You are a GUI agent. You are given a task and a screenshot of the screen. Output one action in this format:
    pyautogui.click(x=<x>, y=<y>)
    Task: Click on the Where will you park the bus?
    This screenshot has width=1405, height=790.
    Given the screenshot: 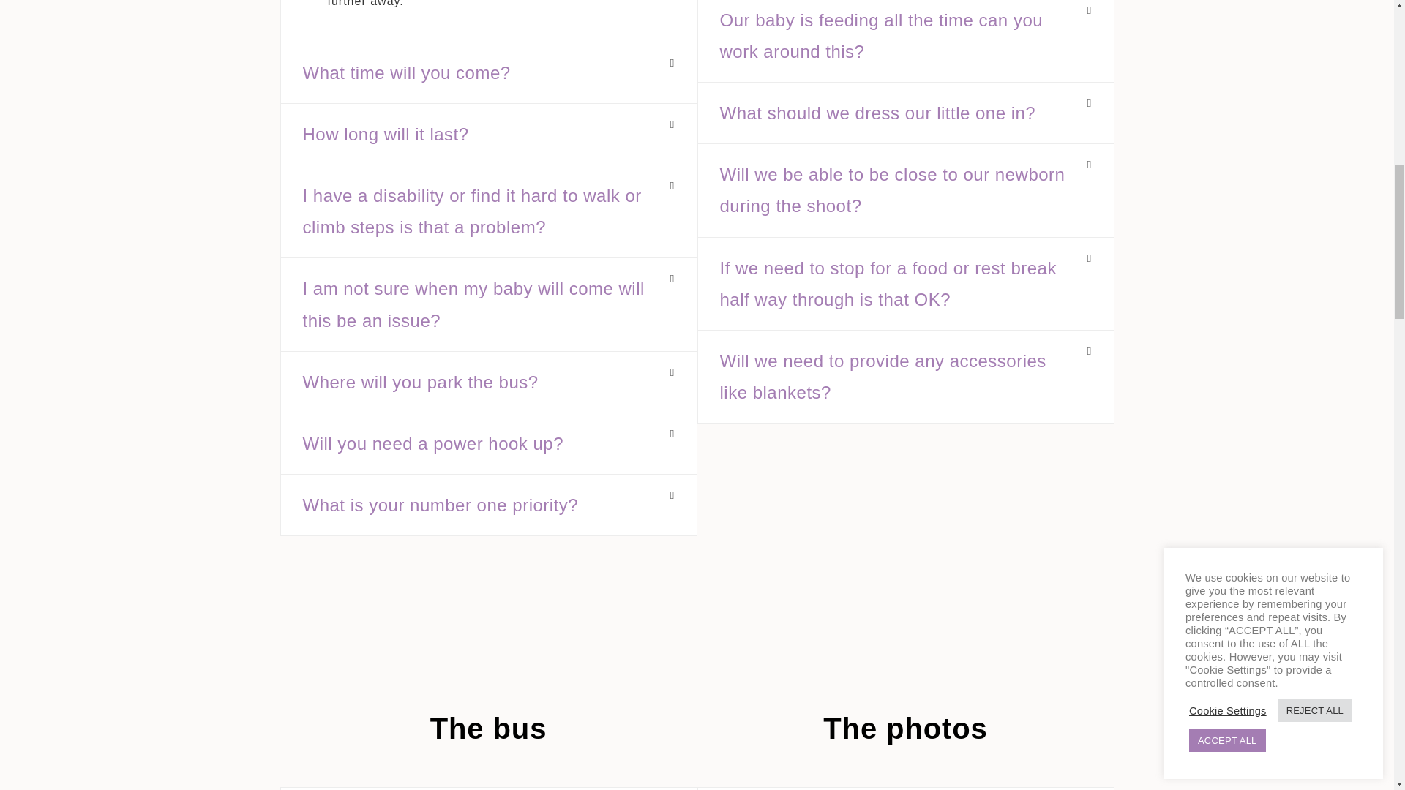 What is the action you would take?
    pyautogui.click(x=420, y=382)
    